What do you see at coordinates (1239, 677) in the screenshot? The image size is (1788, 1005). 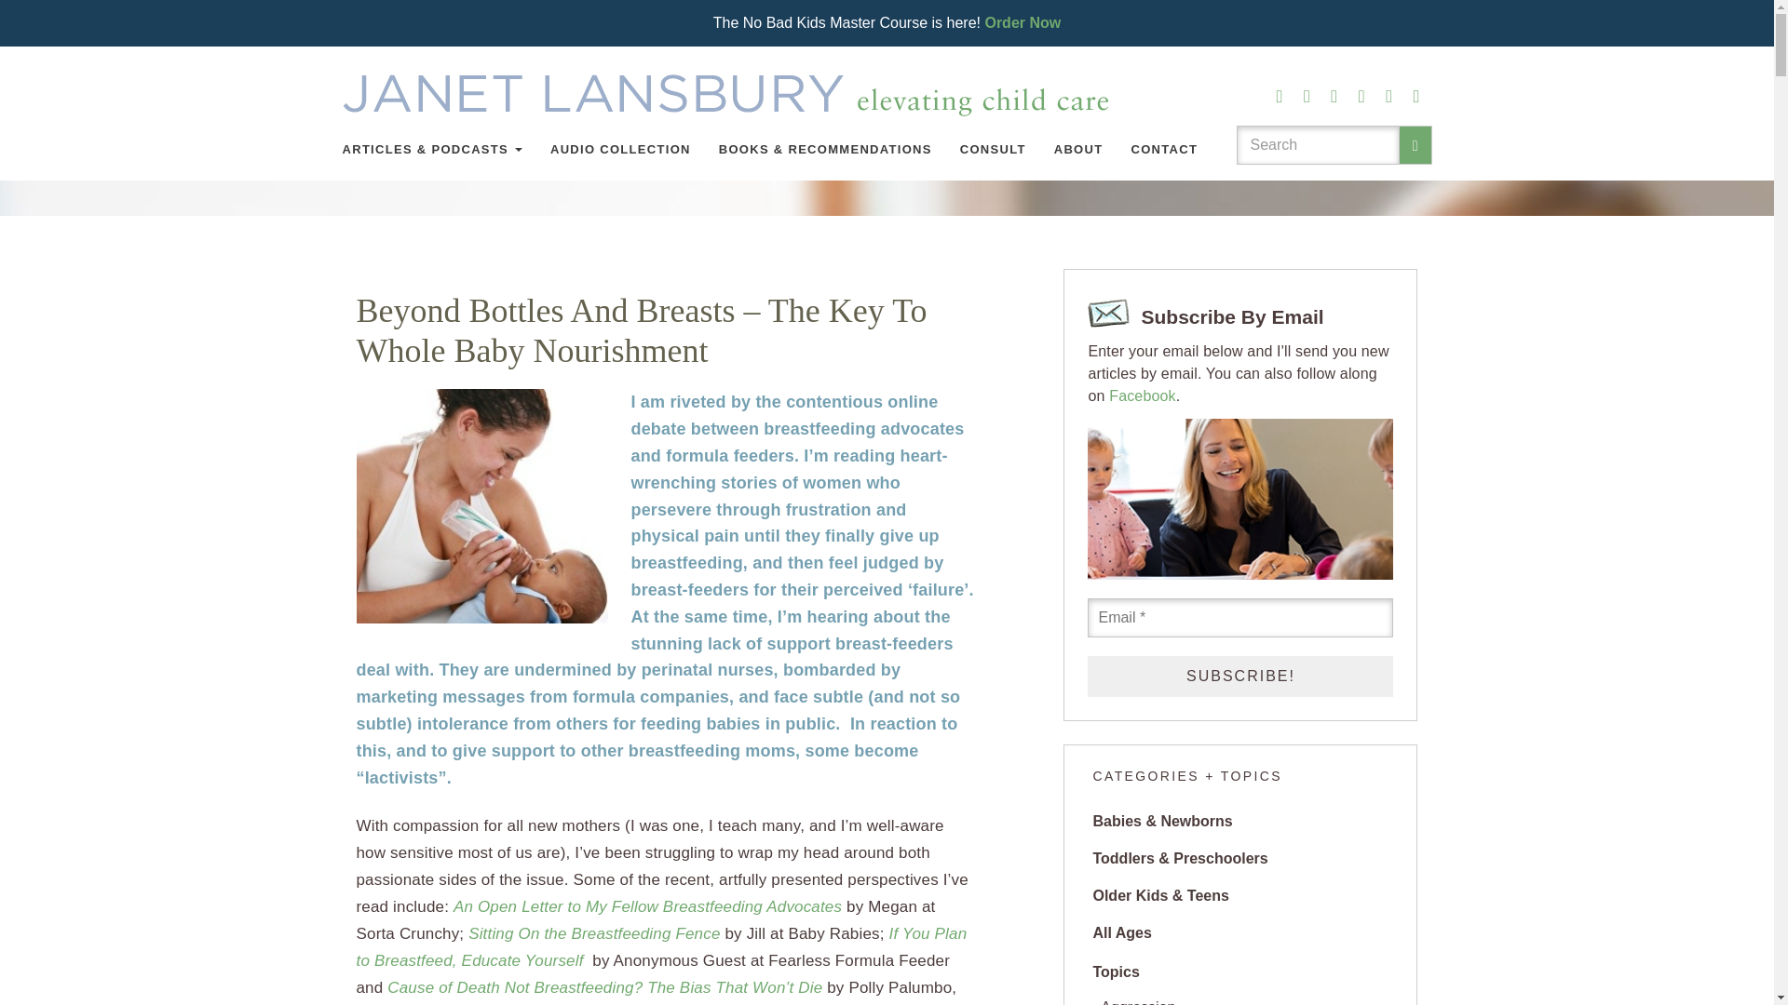 I see `Subscribe!` at bounding box center [1239, 677].